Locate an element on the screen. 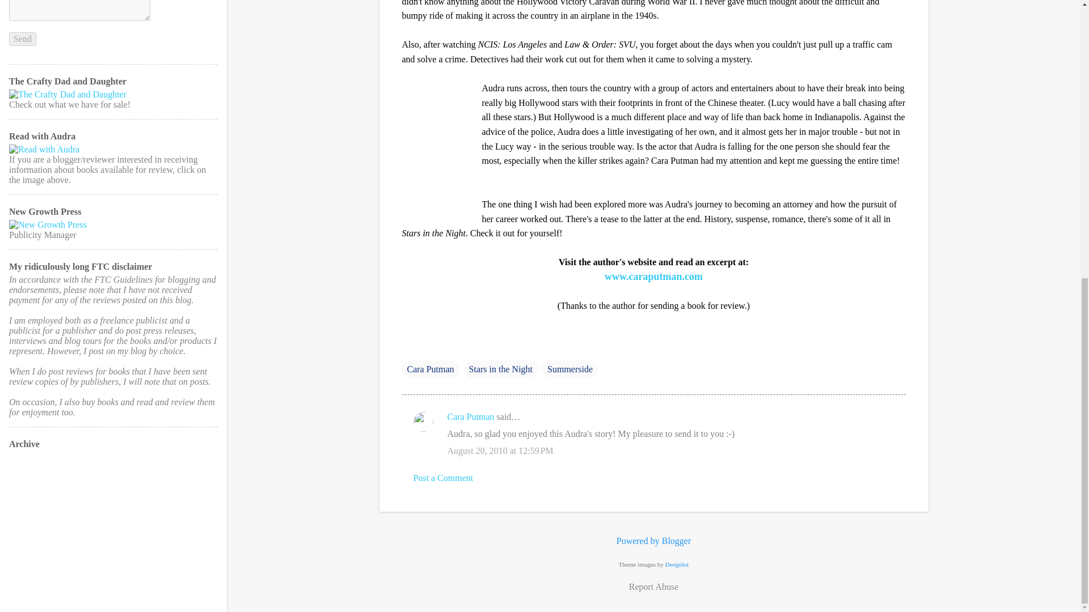 Image resolution: width=1089 pixels, height=612 pixels. Send is located at coordinates (22, 39).